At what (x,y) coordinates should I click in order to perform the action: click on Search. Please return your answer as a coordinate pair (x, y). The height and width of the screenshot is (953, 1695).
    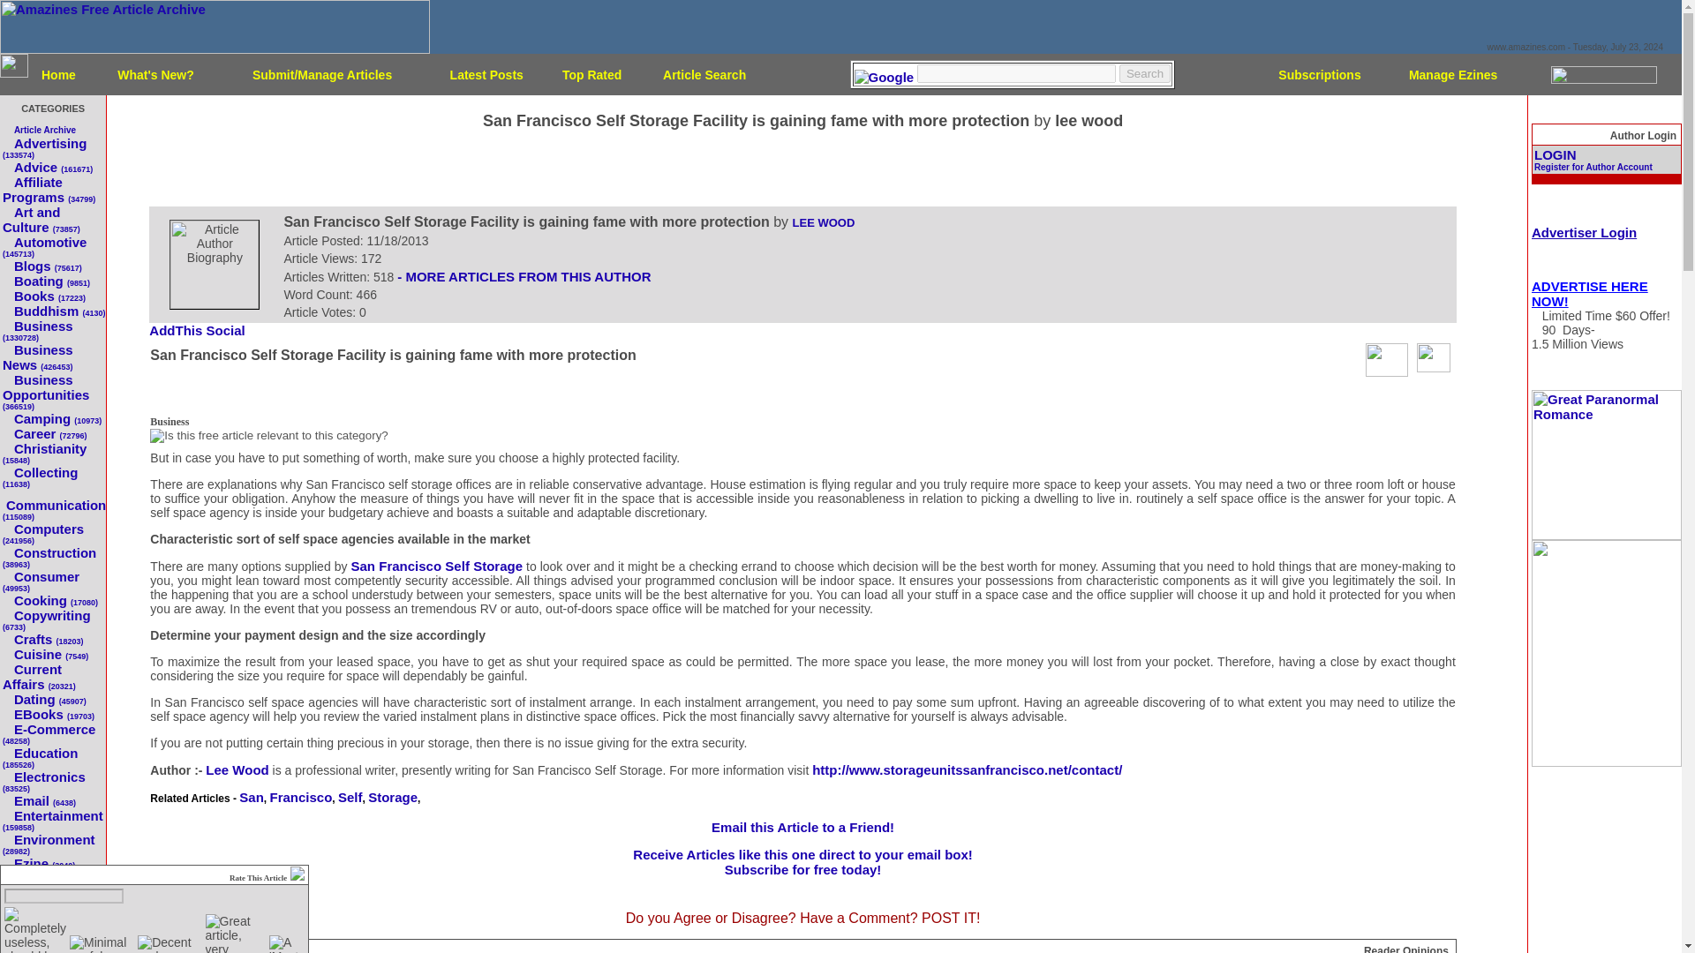
    Looking at the image, I should click on (1144, 73).